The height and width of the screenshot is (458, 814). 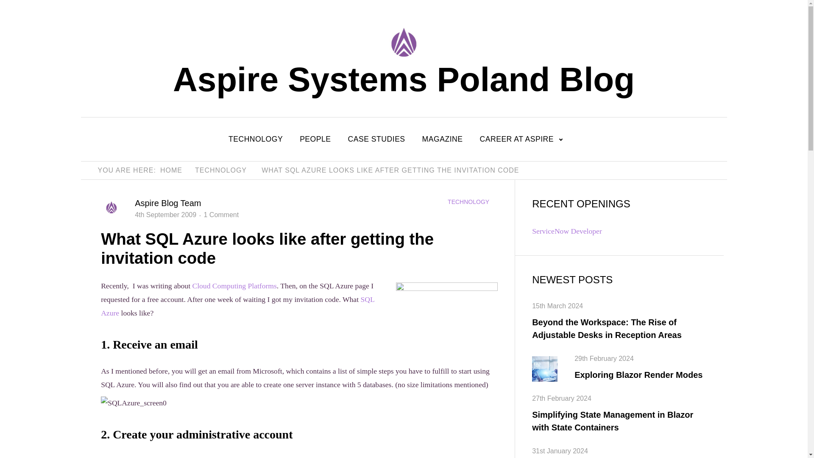 What do you see at coordinates (468, 202) in the screenshot?
I see `TECHNOLOGY` at bounding box center [468, 202].